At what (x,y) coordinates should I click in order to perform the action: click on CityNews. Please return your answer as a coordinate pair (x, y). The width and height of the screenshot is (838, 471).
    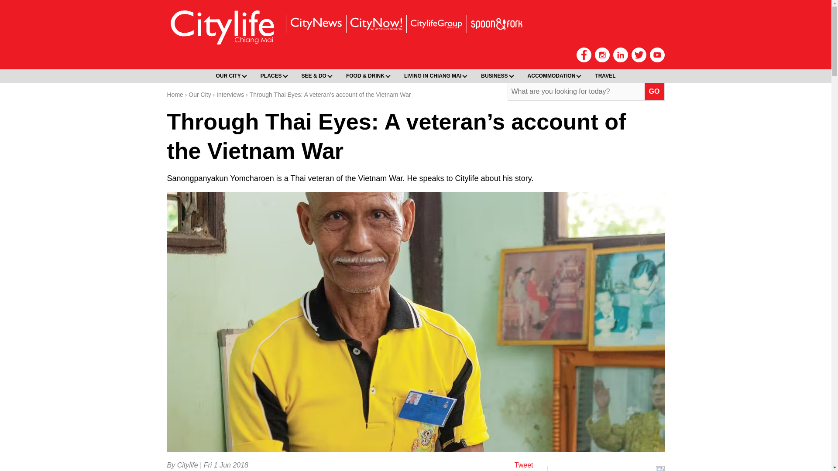
    Looking at the image, I should click on (315, 24).